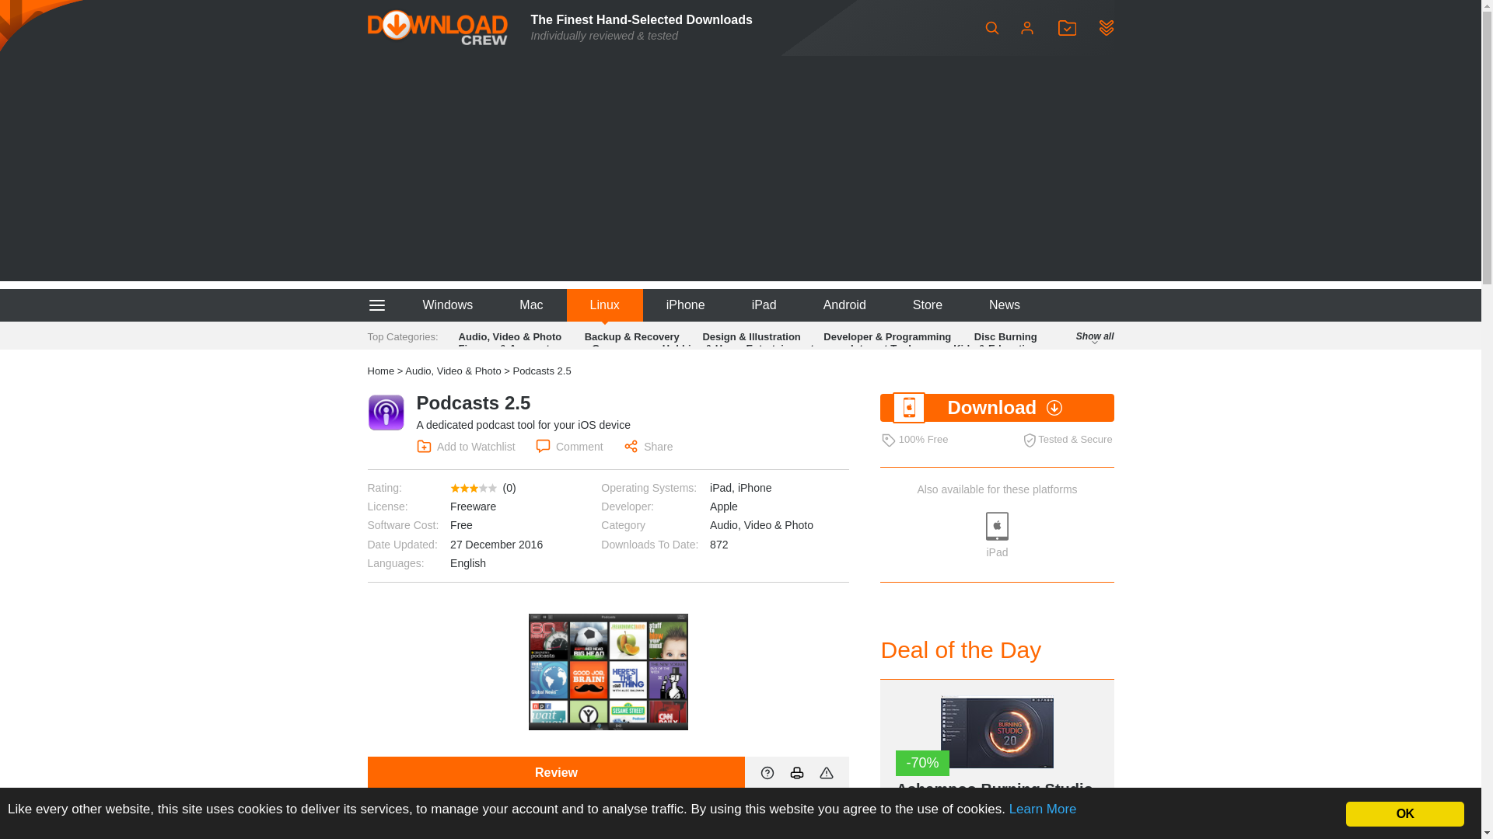 The height and width of the screenshot is (839, 1493). Describe the element at coordinates (1006, 336) in the screenshot. I see `Disc Burning` at that location.